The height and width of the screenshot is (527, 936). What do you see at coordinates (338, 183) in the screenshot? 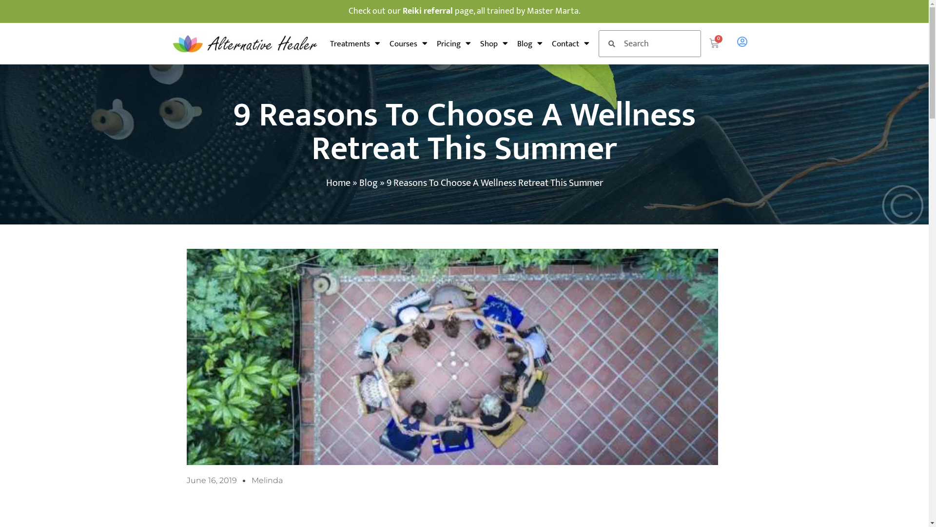
I see `Home` at bounding box center [338, 183].